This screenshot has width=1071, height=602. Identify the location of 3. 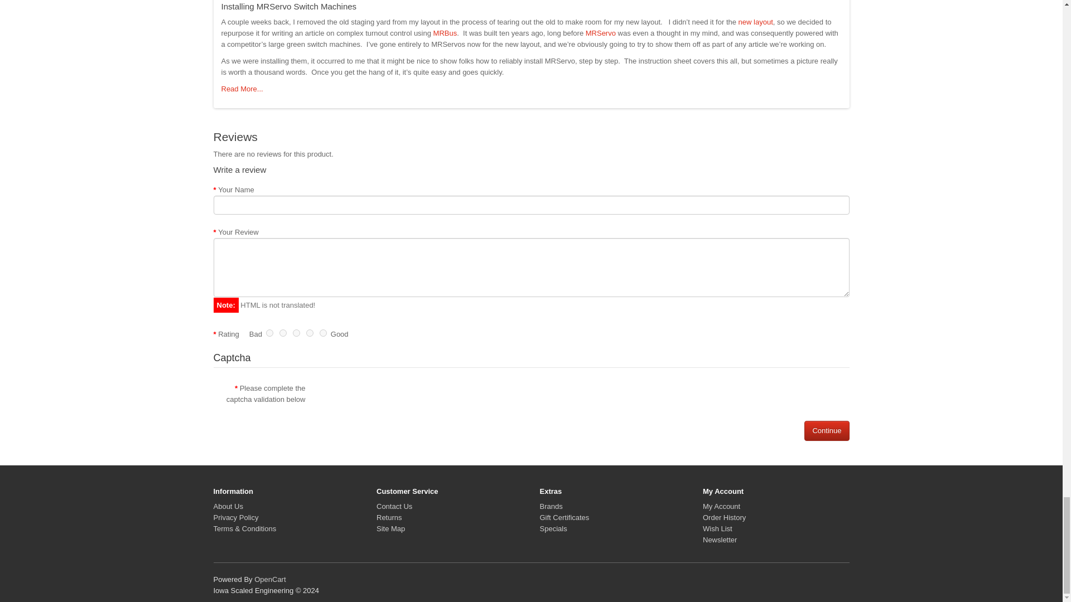
(296, 332).